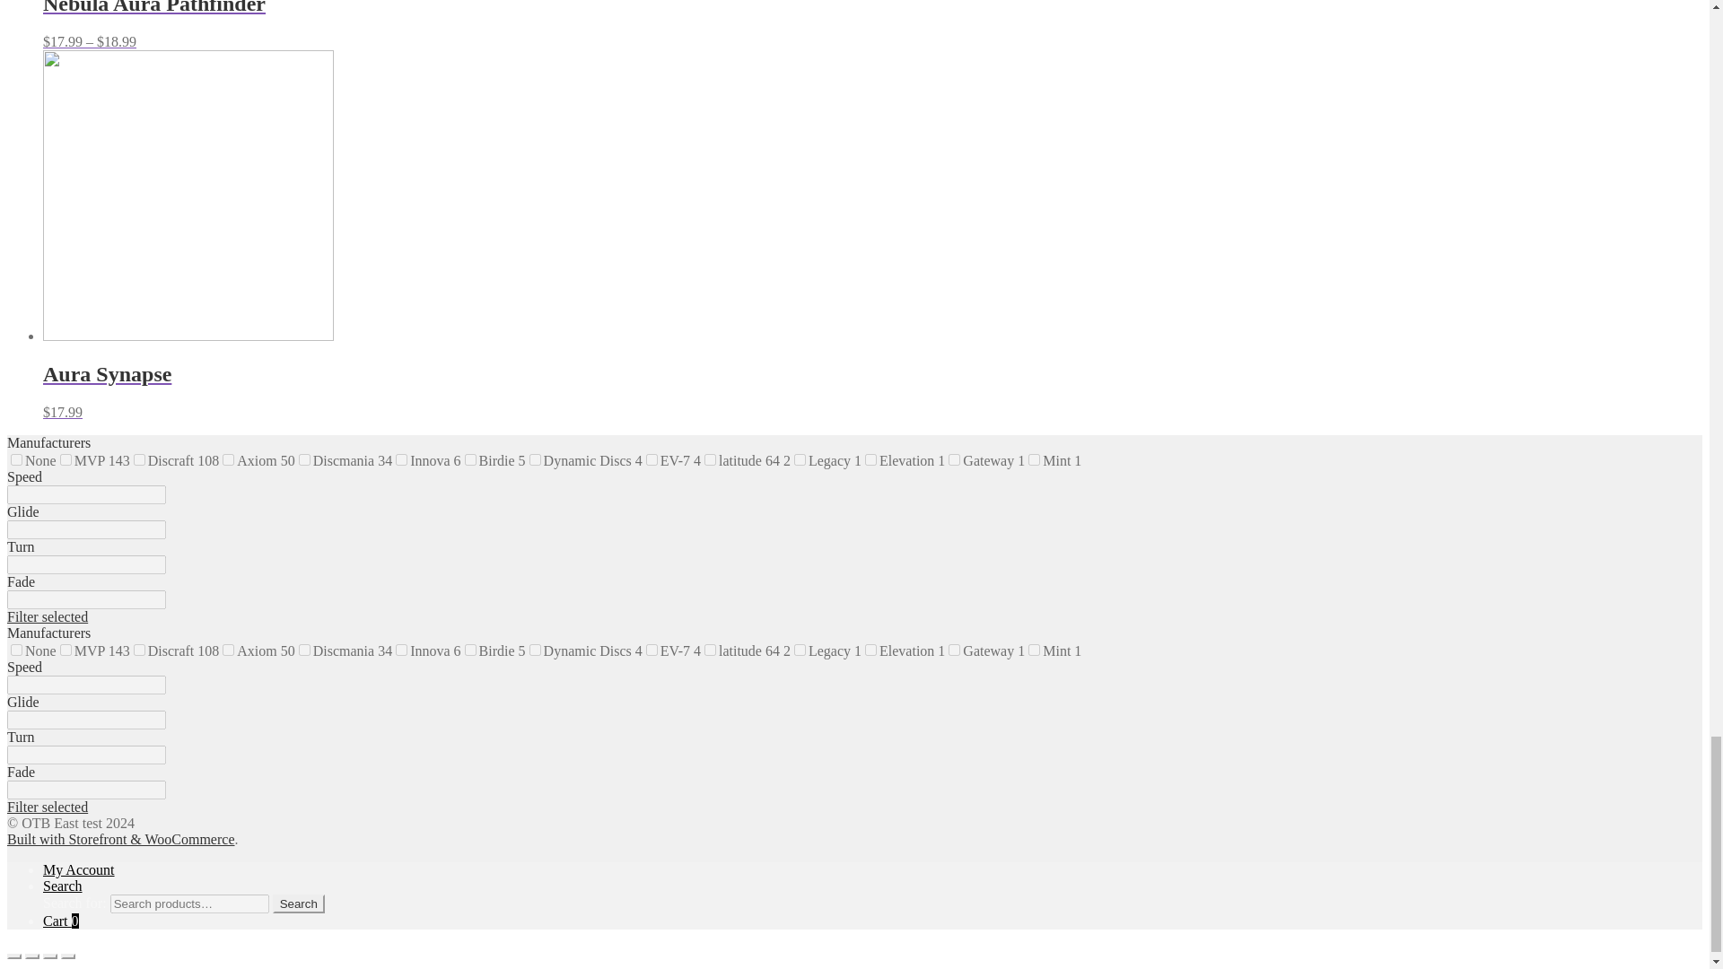 Image resolution: width=1723 pixels, height=969 pixels. I want to click on WooCommerce - The Best eCommerce Platform for WordPress, so click(120, 838).